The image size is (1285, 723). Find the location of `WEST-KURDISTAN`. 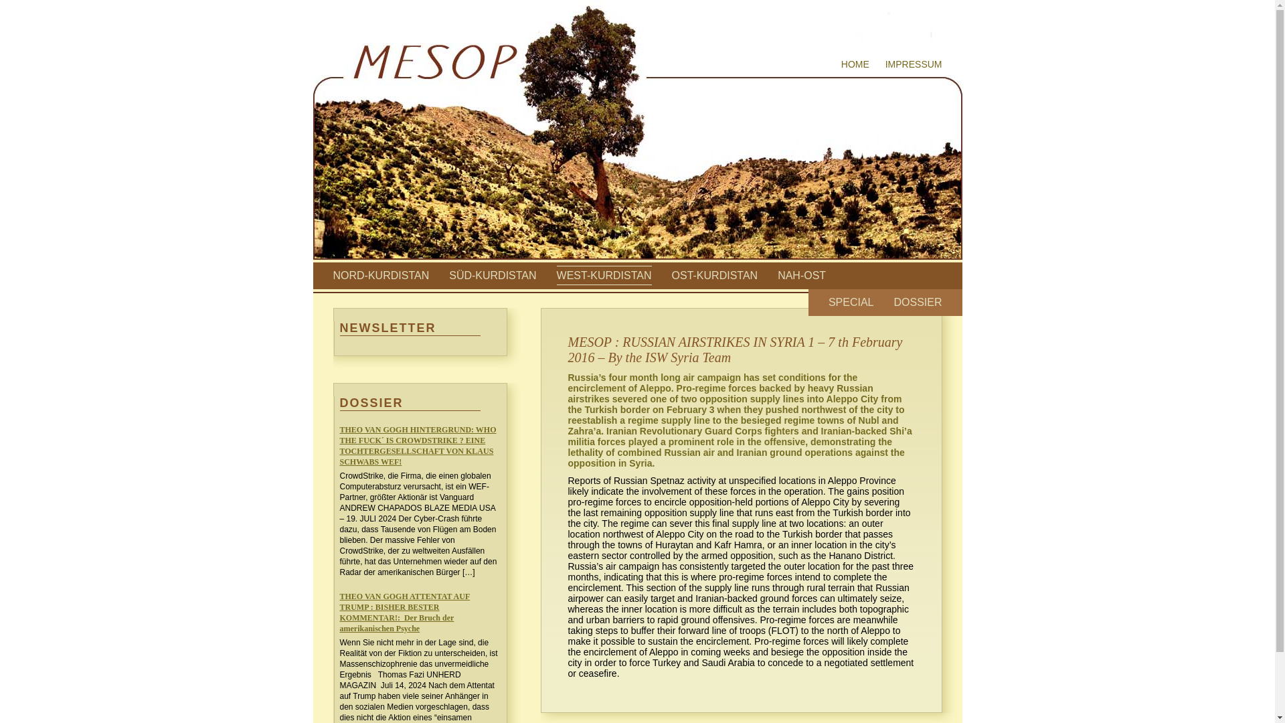

WEST-KURDISTAN is located at coordinates (604, 275).